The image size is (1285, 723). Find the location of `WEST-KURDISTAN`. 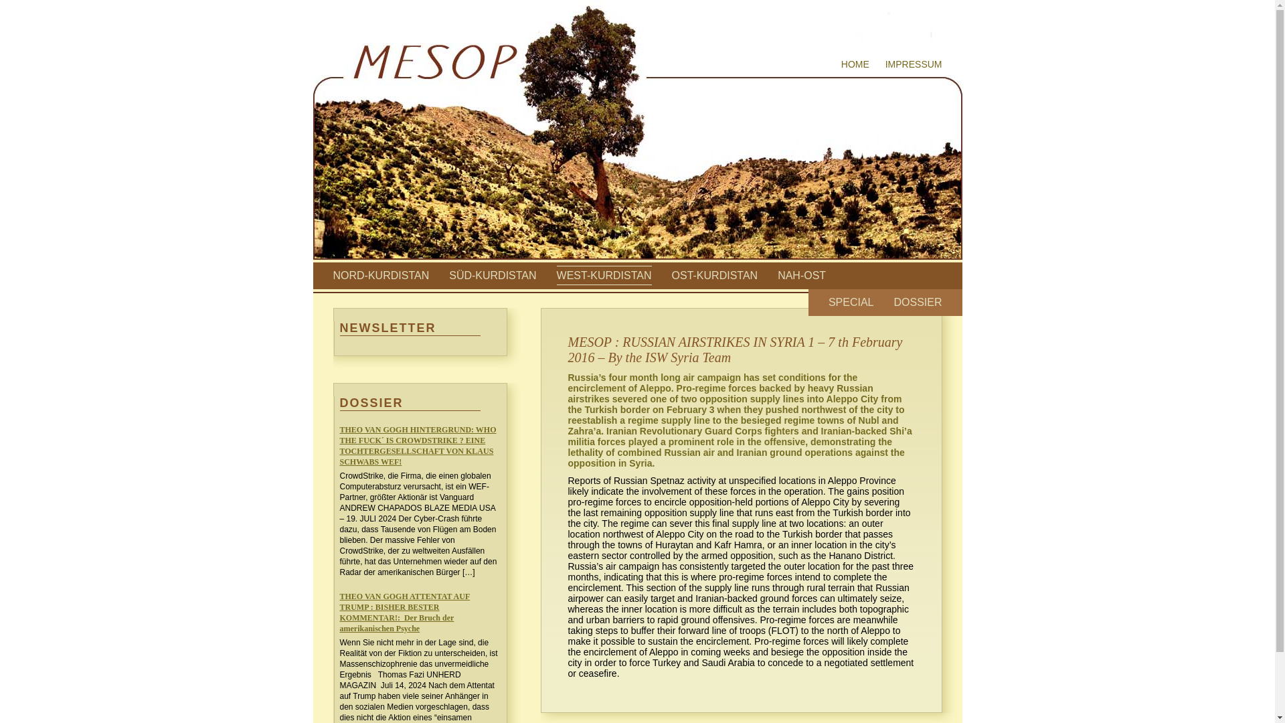

WEST-KURDISTAN is located at coordinates (604, 275).